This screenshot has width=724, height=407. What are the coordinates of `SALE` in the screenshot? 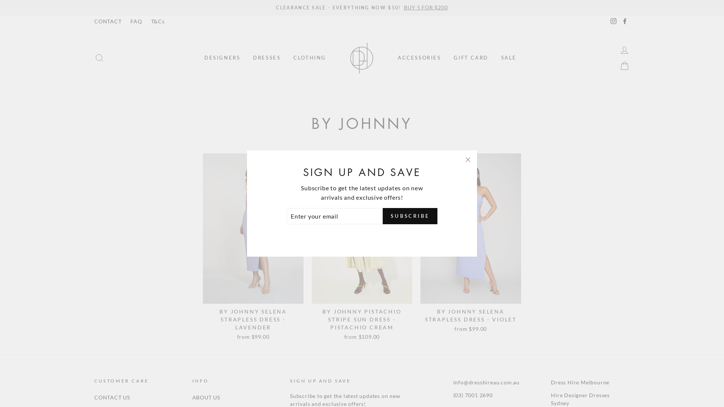 It's located at (509, 58).